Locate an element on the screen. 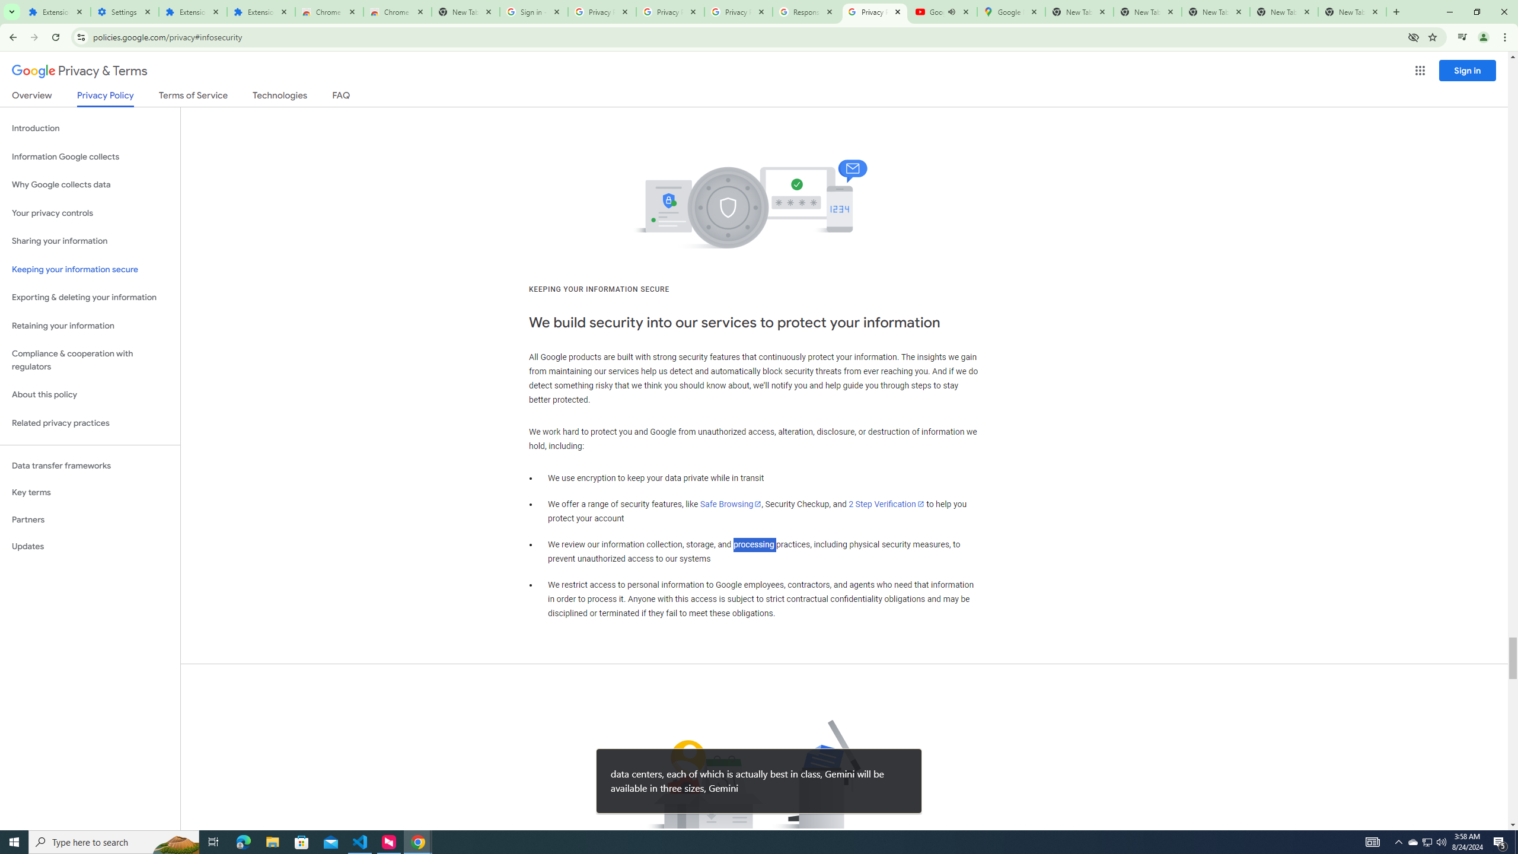 The height and width of the screenshot is (854, 1518). Privacy Policy is located at coordinates (104, 98).